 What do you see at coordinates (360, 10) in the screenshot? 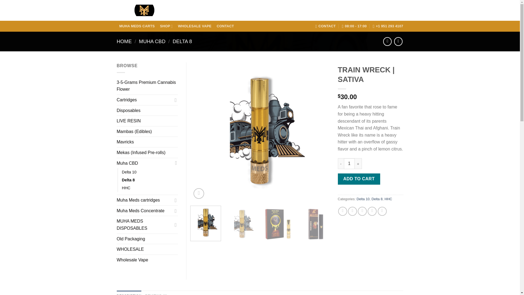
I see `Search` at bounding box center [360, 10].